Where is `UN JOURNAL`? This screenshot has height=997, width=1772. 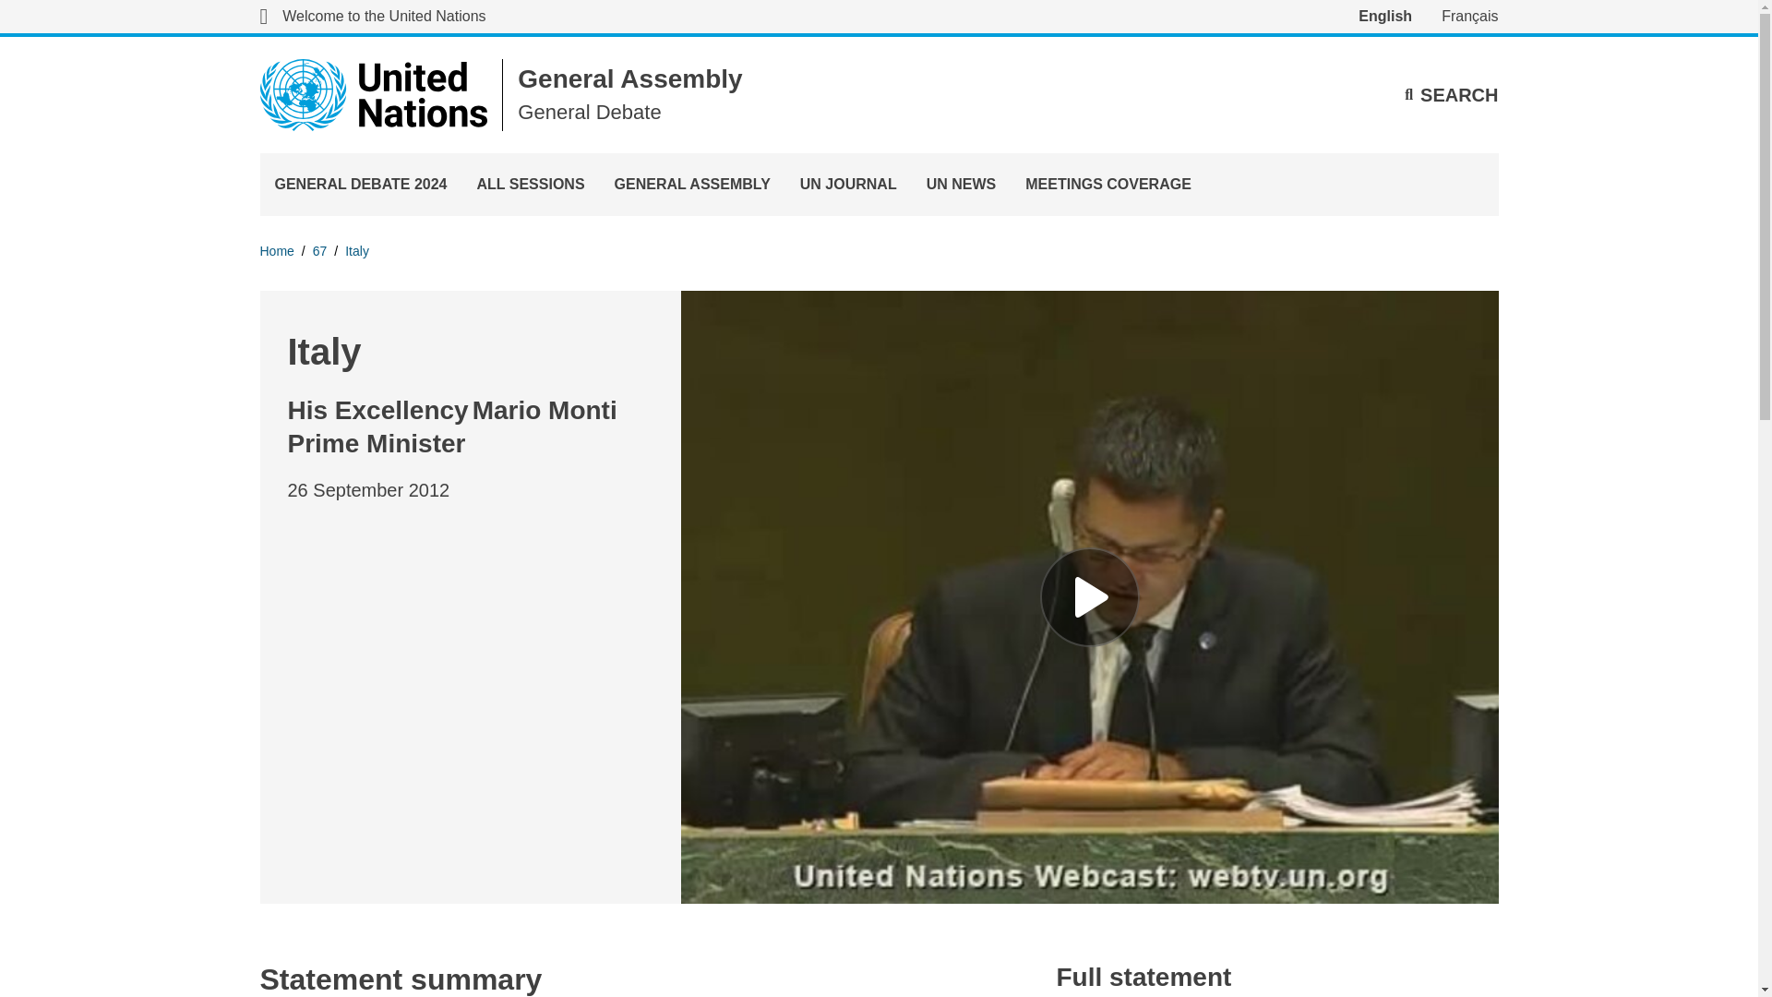
UN JOURNAL is located at coordinates (848, 185).